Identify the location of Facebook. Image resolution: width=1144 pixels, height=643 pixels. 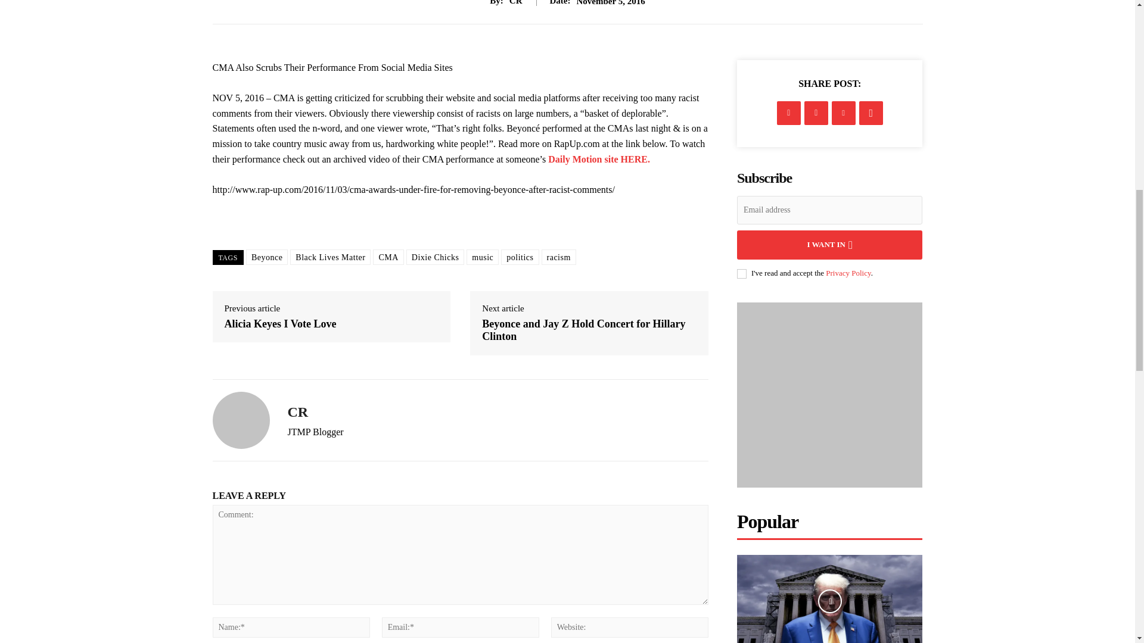
(789, 113).